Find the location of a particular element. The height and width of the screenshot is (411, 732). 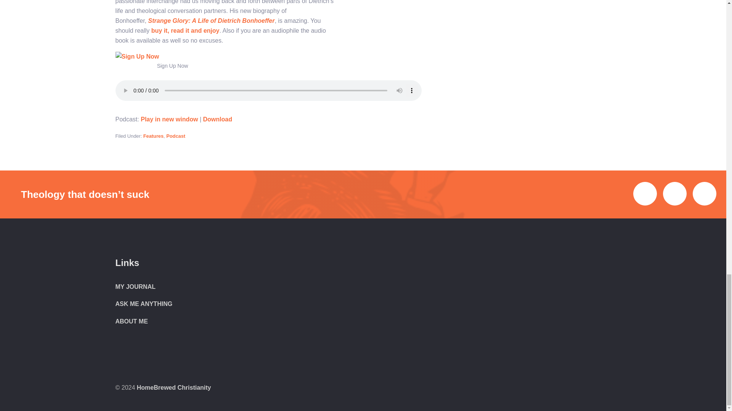

read it and enjoy is located at coordinates (194, 30).